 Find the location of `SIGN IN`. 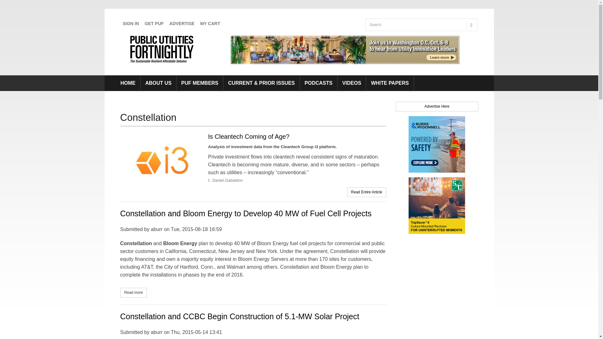

SIGN IN is located at coordinates (131, 24).